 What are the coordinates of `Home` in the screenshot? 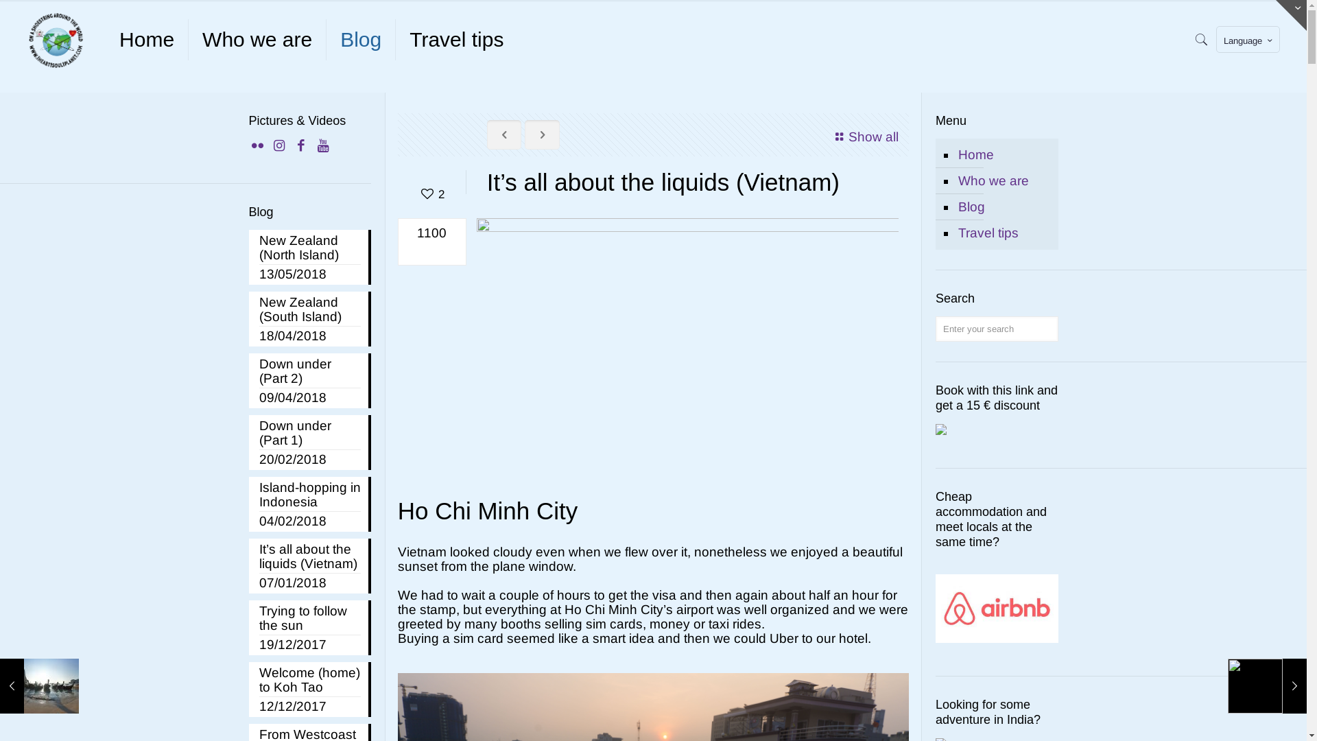 It's located at (1004, 155).